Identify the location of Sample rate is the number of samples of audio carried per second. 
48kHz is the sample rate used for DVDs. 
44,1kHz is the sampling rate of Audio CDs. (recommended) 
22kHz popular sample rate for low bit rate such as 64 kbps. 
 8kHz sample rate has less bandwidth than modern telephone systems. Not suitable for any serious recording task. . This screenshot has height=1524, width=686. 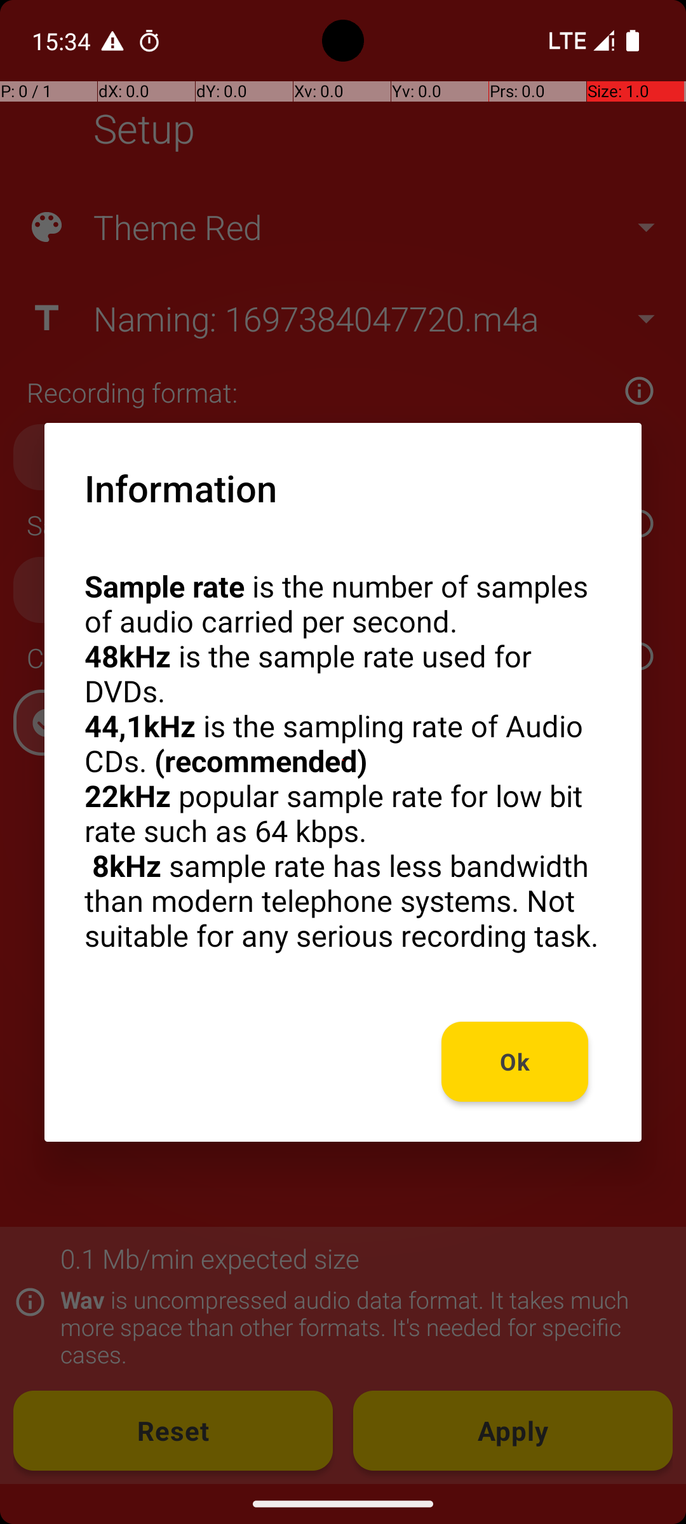
(343, 761).